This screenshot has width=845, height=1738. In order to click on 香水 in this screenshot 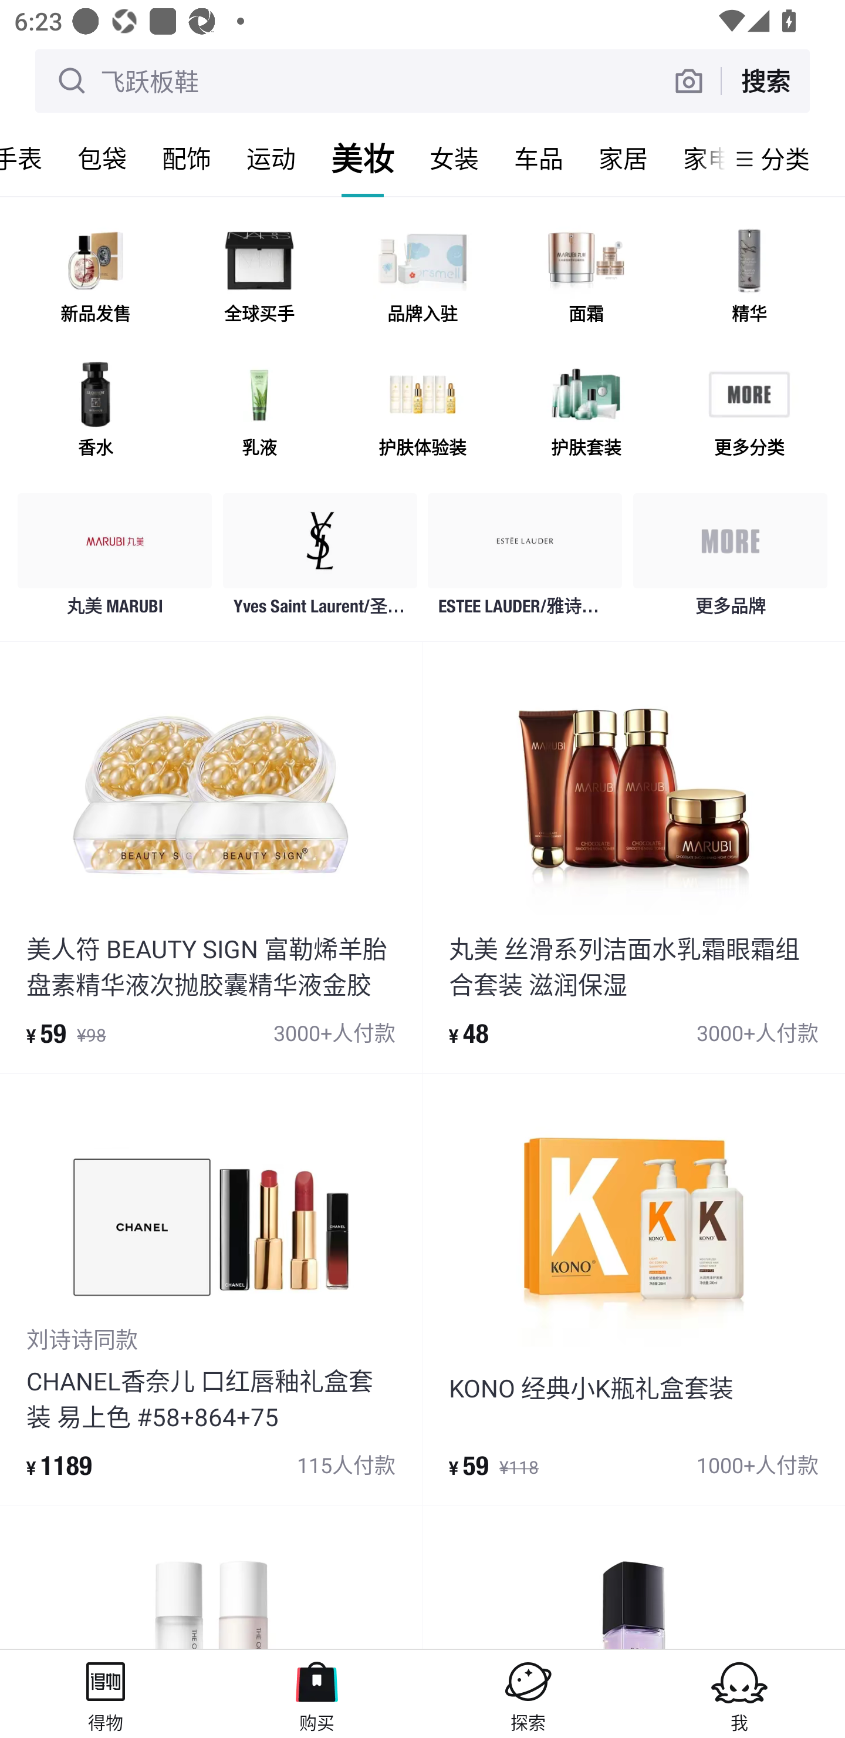, I will do `click(96, 412)`.